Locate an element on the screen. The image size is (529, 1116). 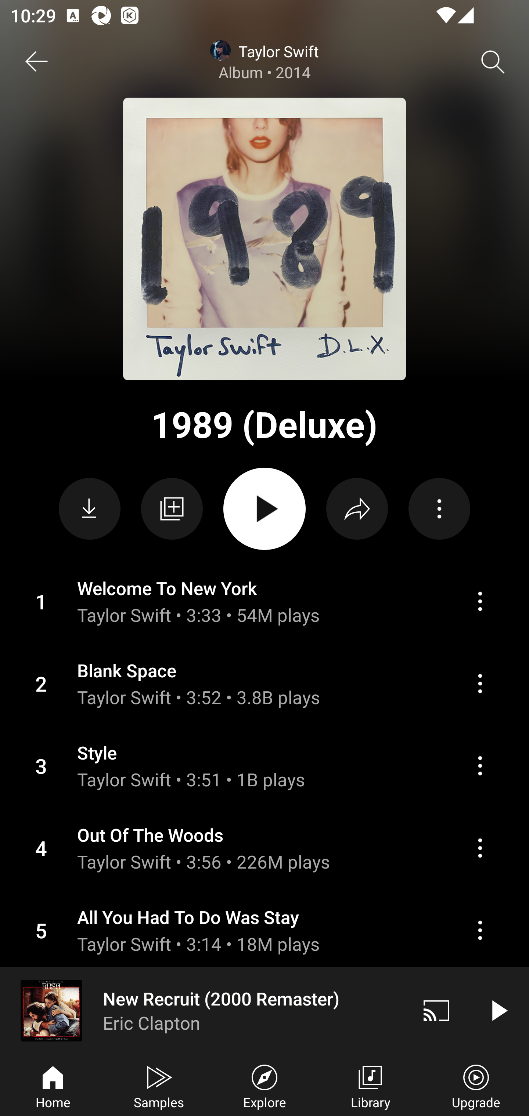
Save to library is located at coordinates (172, 509).